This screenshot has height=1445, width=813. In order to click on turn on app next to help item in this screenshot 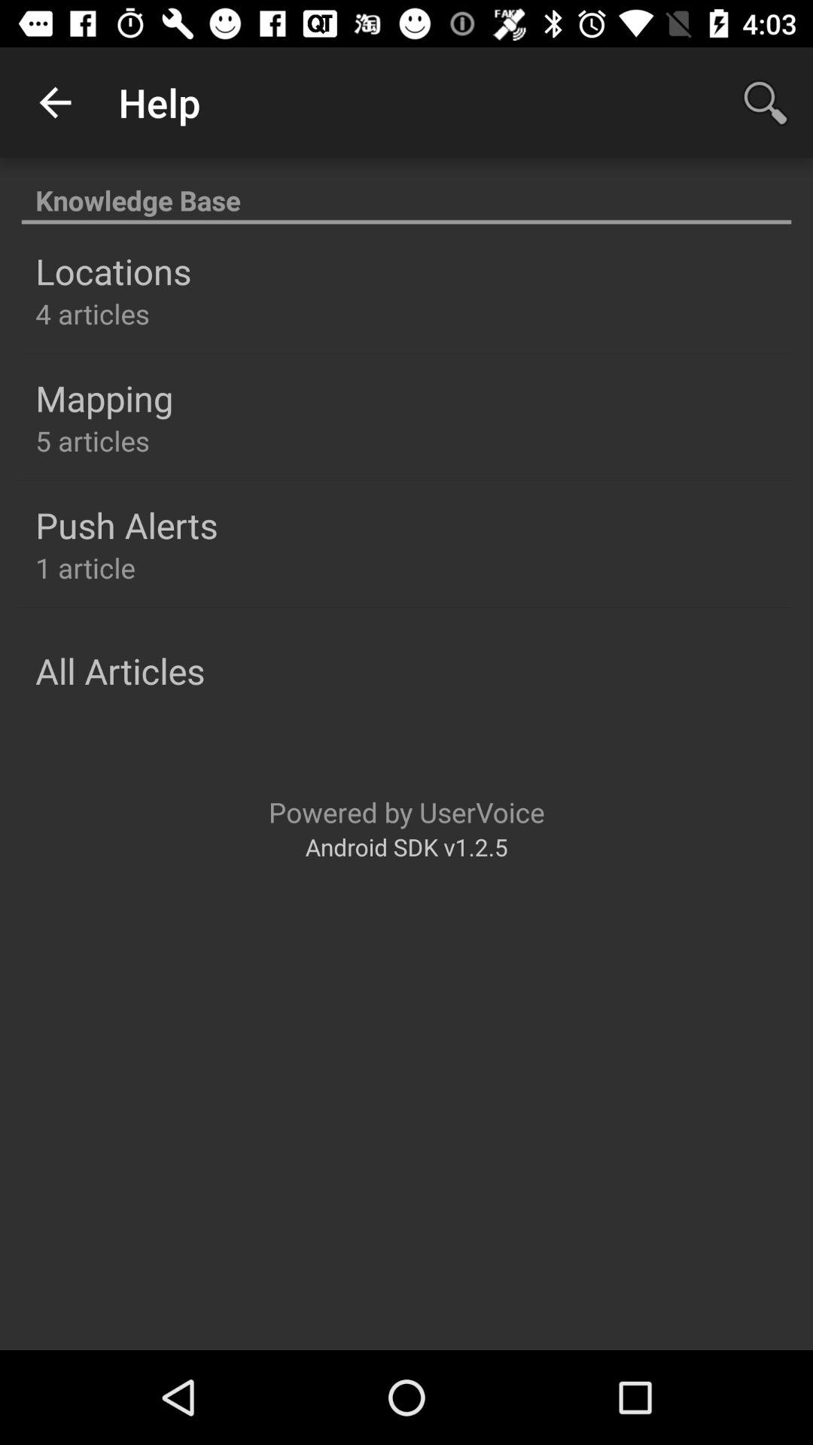, I will do `click(55, 102)`.